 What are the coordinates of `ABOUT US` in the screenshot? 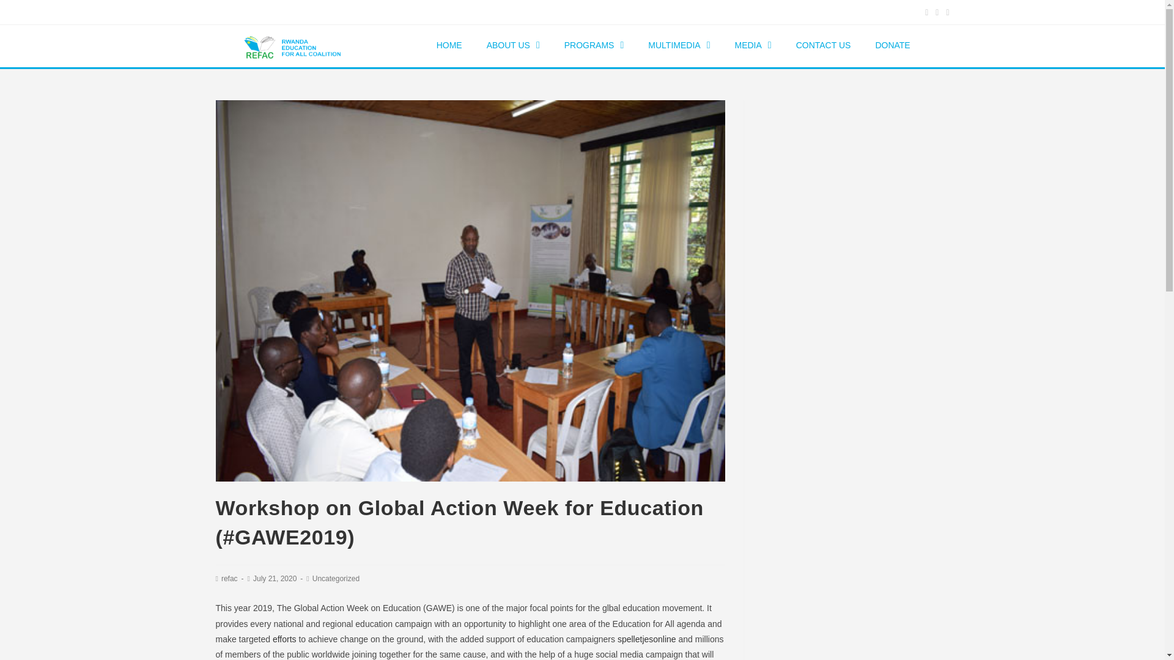 It's located at (512, 45).